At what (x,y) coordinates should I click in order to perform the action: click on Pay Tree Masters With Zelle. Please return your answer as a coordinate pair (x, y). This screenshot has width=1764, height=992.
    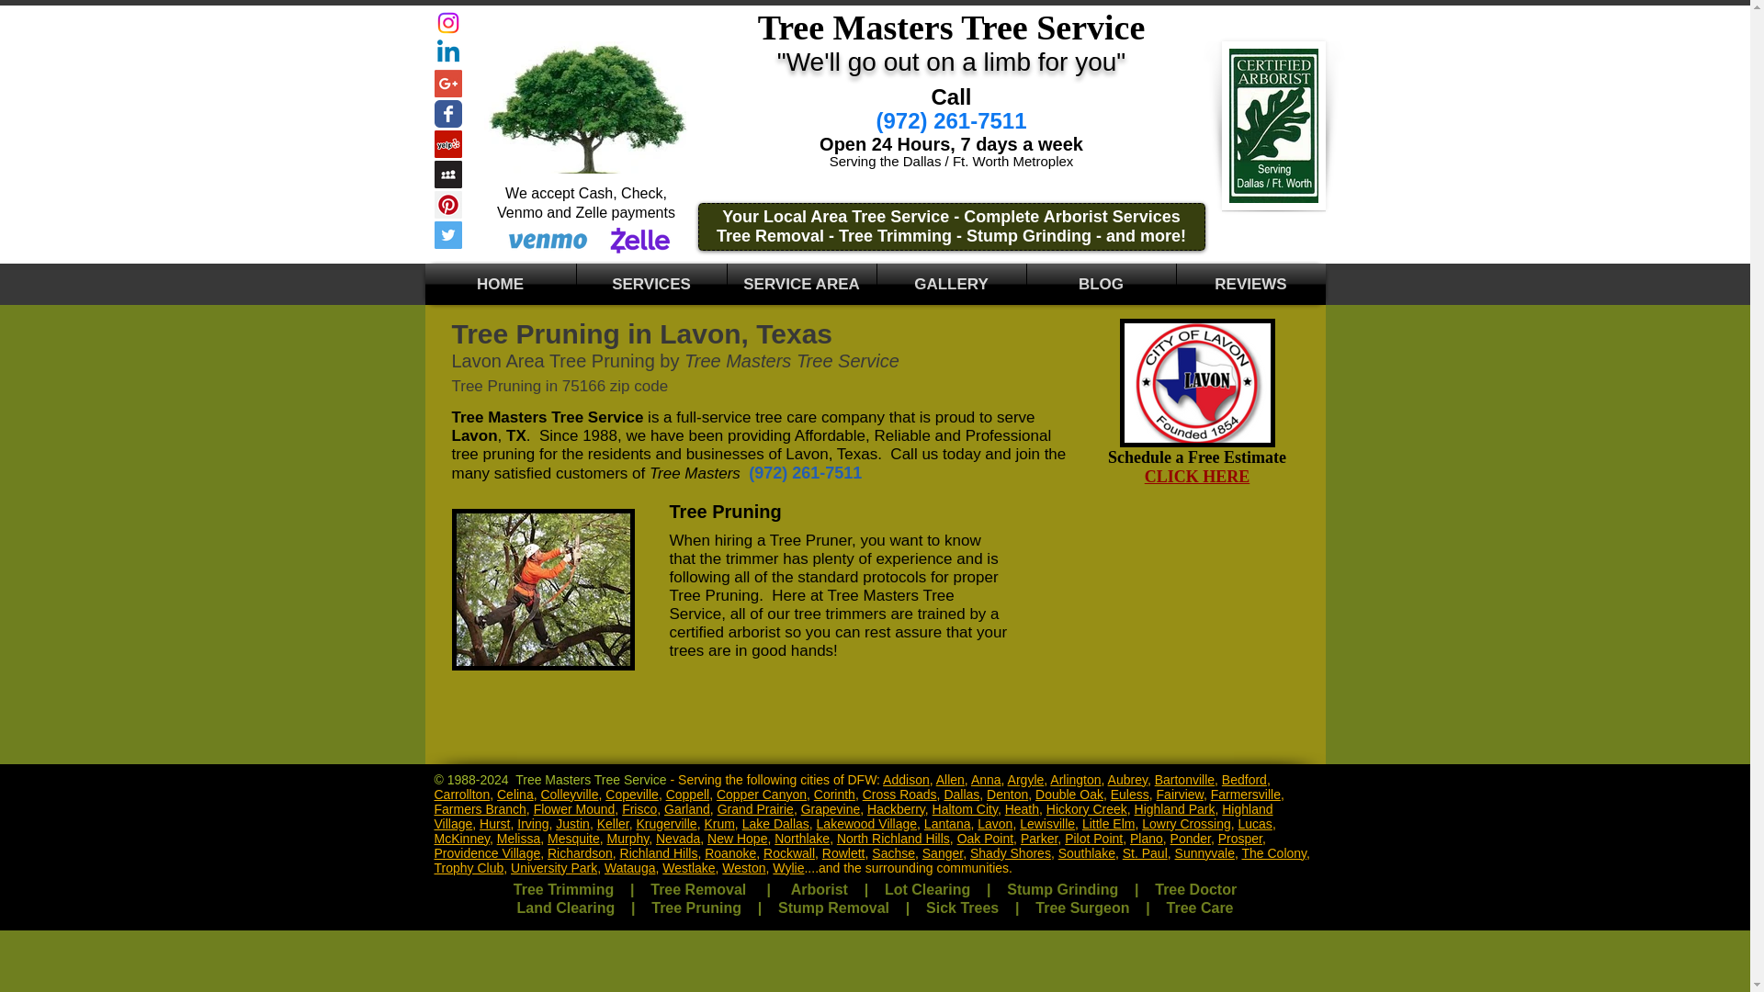
    Looking at the image, I should click on (639, 239).